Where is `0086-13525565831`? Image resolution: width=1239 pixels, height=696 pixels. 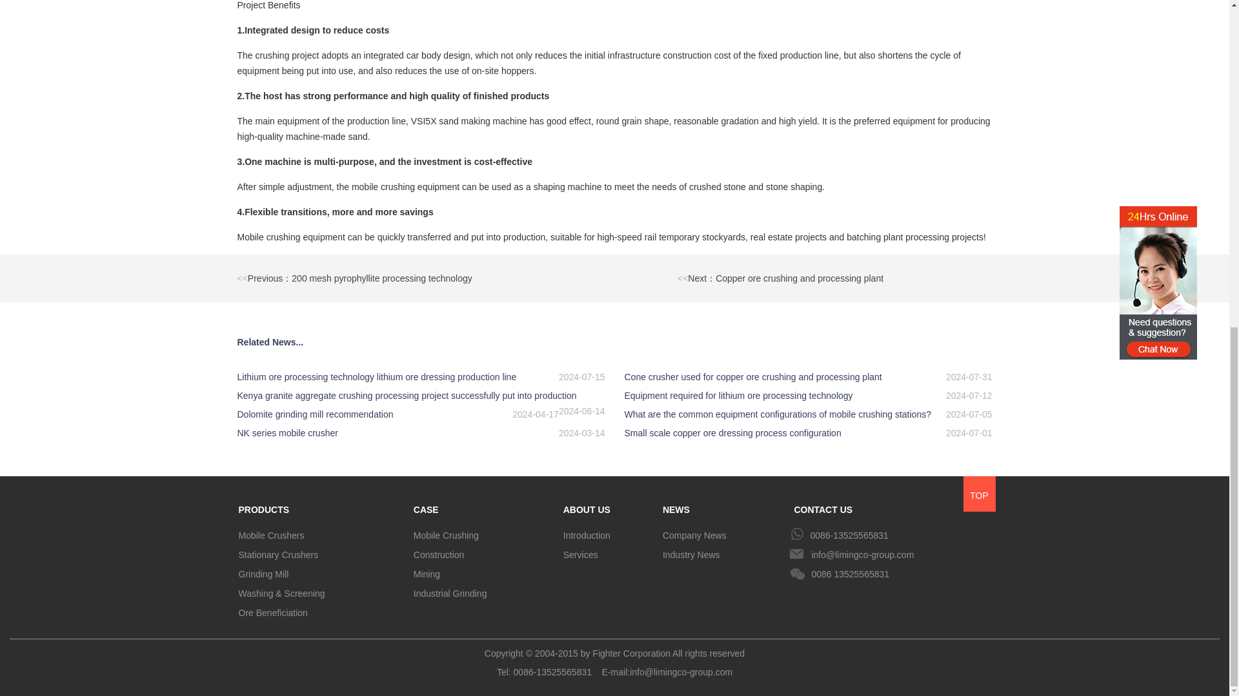
0086-13525565831 is located at coordinates (892, 535).